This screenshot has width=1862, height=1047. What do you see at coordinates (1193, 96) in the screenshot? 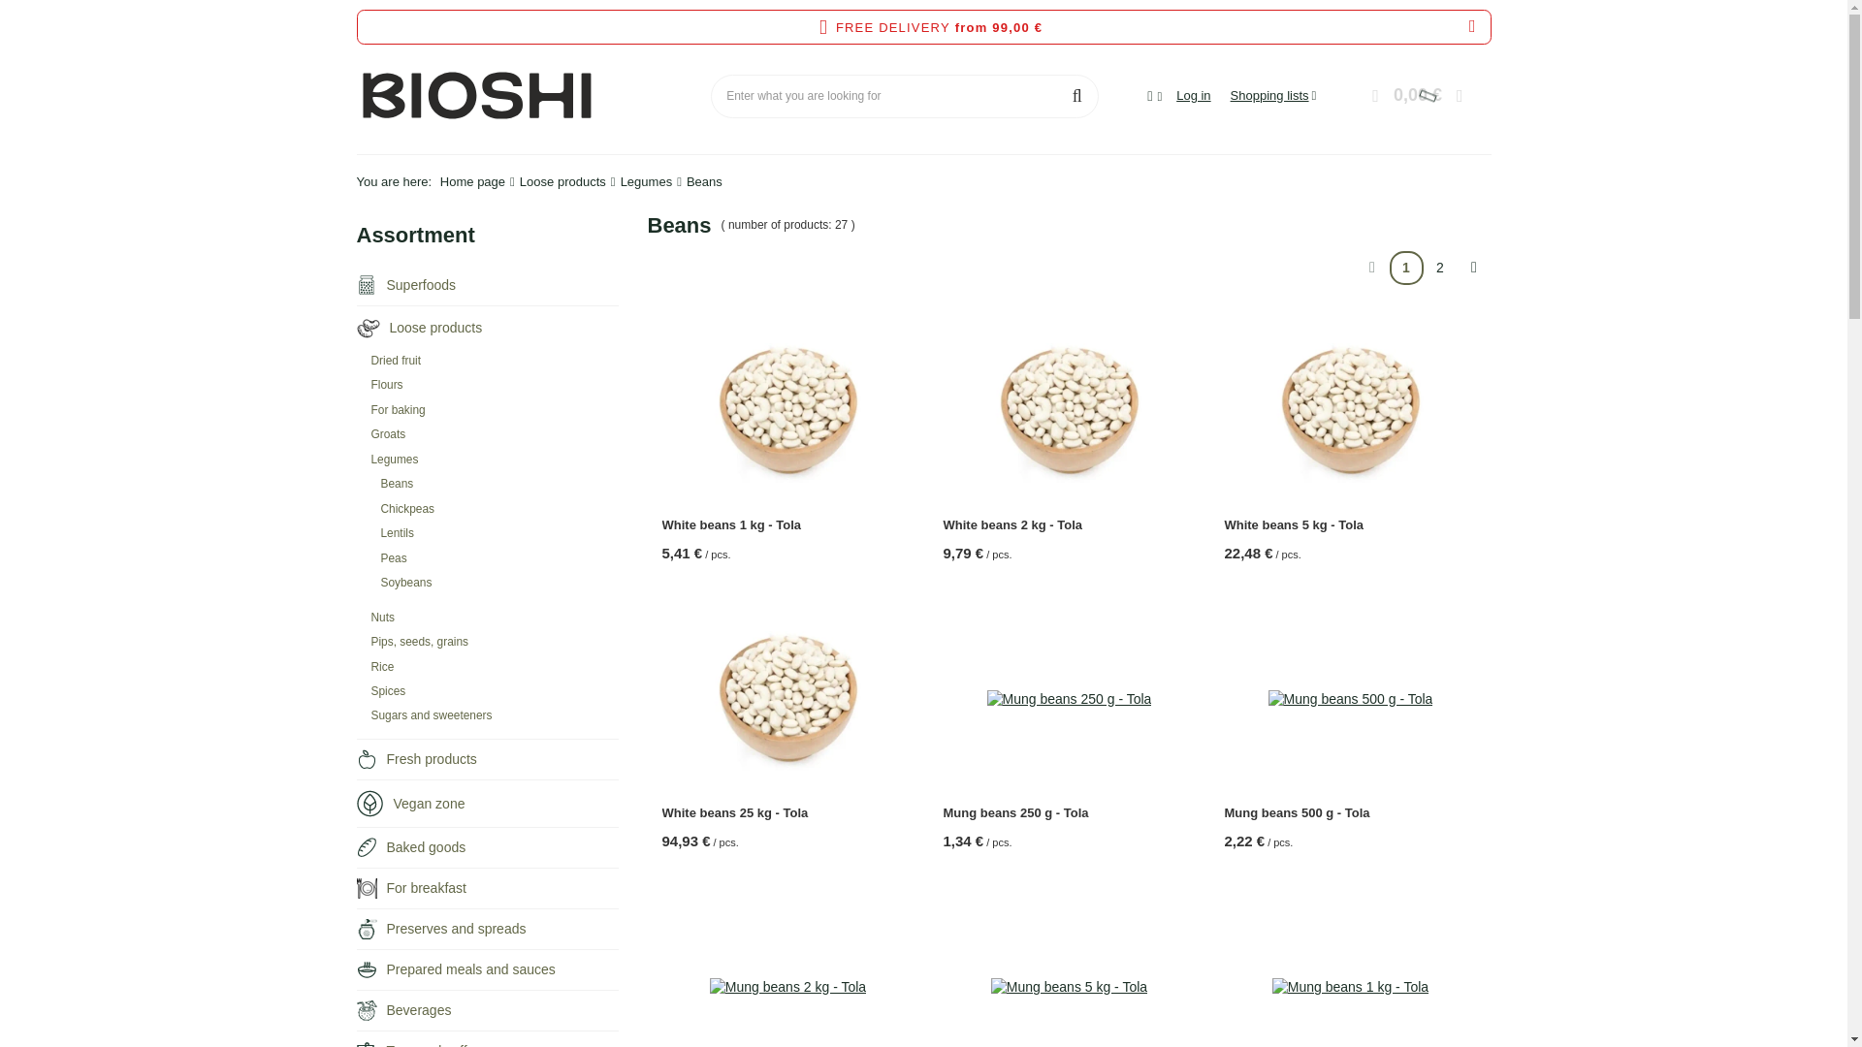
I see `Log in` at bounding box center [1193, 96].